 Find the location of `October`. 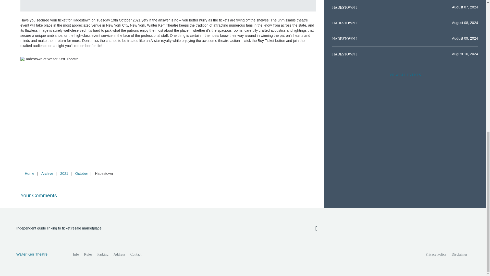

October is located at coordinates (82, 173).